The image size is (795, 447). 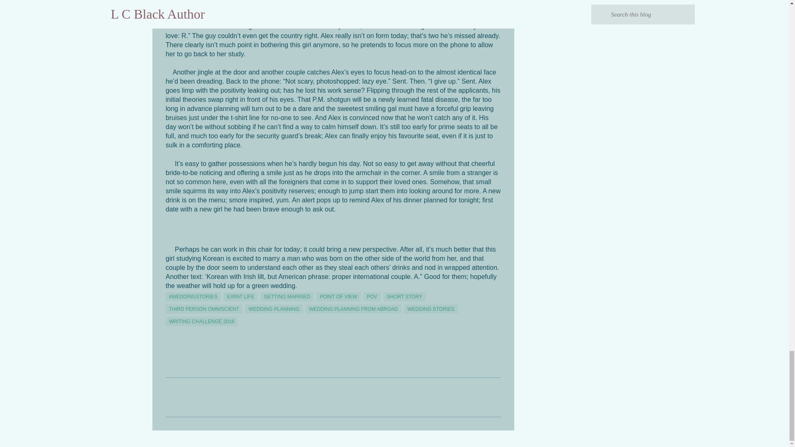 I want to click on WEDDING STORIES, so click(x=431, y=309).